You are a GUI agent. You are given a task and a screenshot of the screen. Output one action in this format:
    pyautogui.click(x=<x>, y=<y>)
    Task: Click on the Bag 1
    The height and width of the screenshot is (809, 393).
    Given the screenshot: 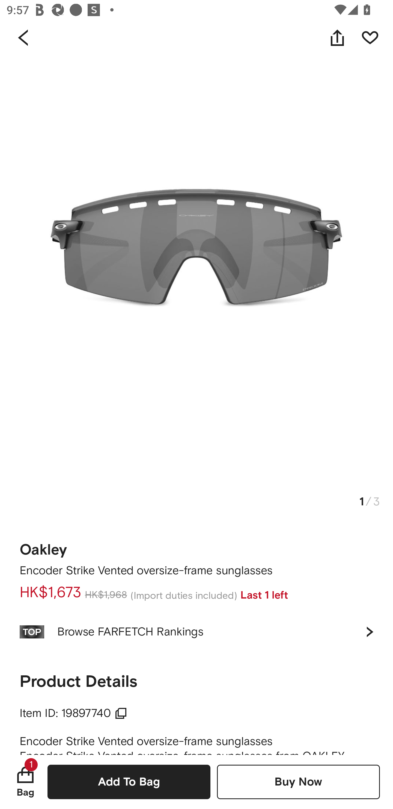 What is the action you would take?
    pyautogui.click(x=25, y=782)
    